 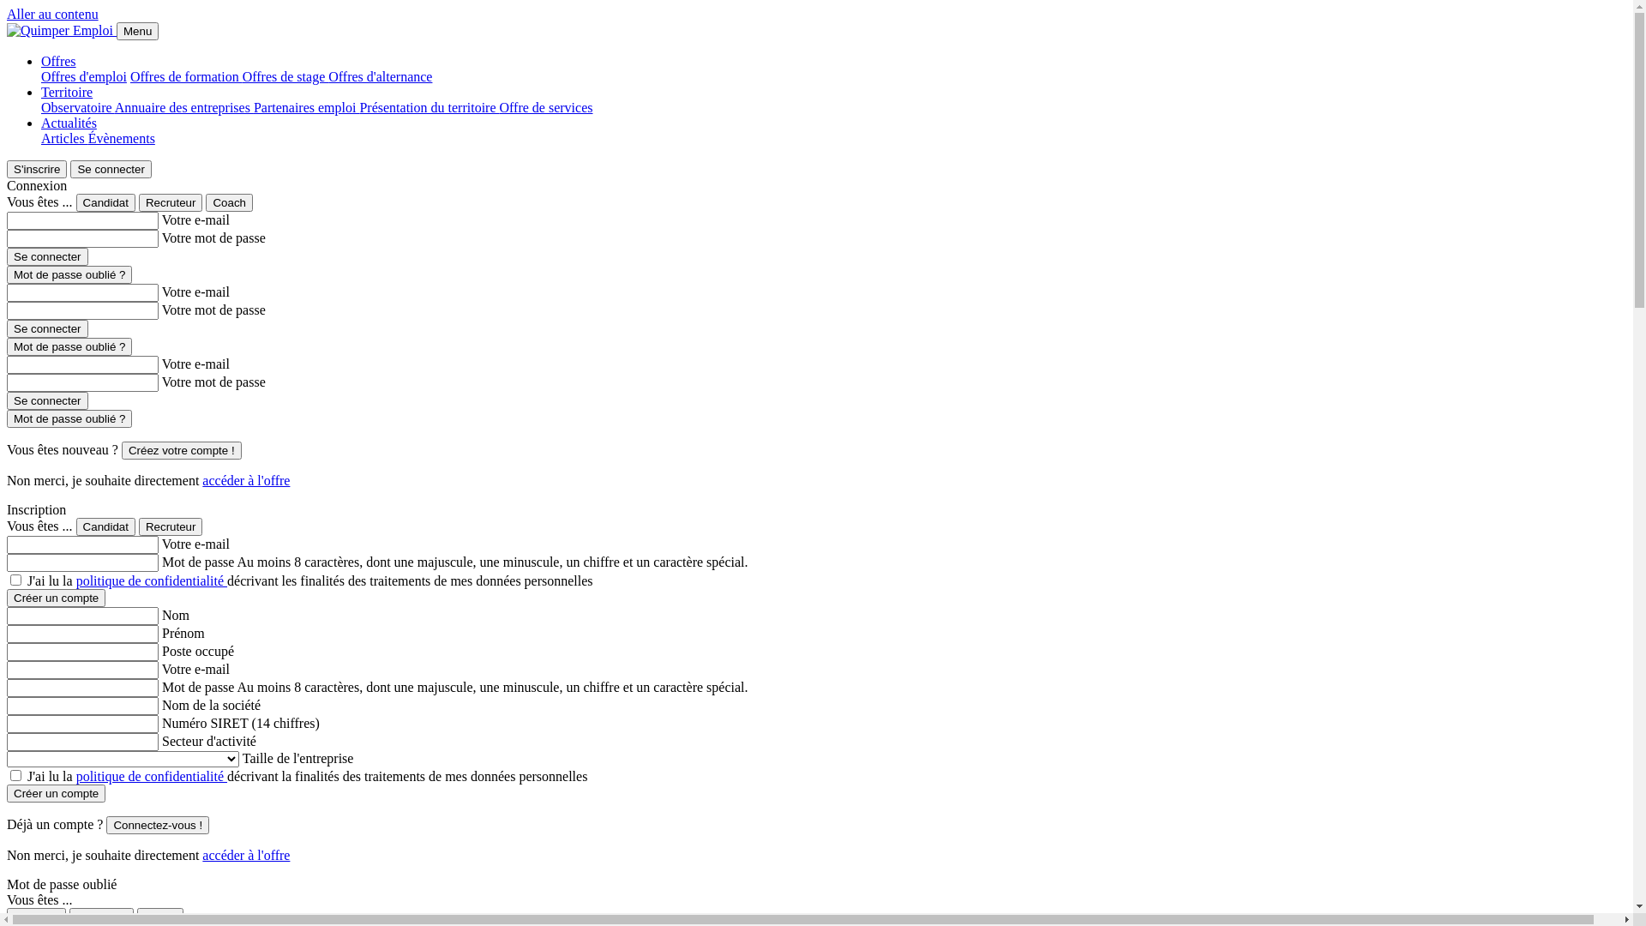 What do you see at coordinates (545, 108) in the screenshot?
I see `Offre de services` at bounding box center [545, 108].